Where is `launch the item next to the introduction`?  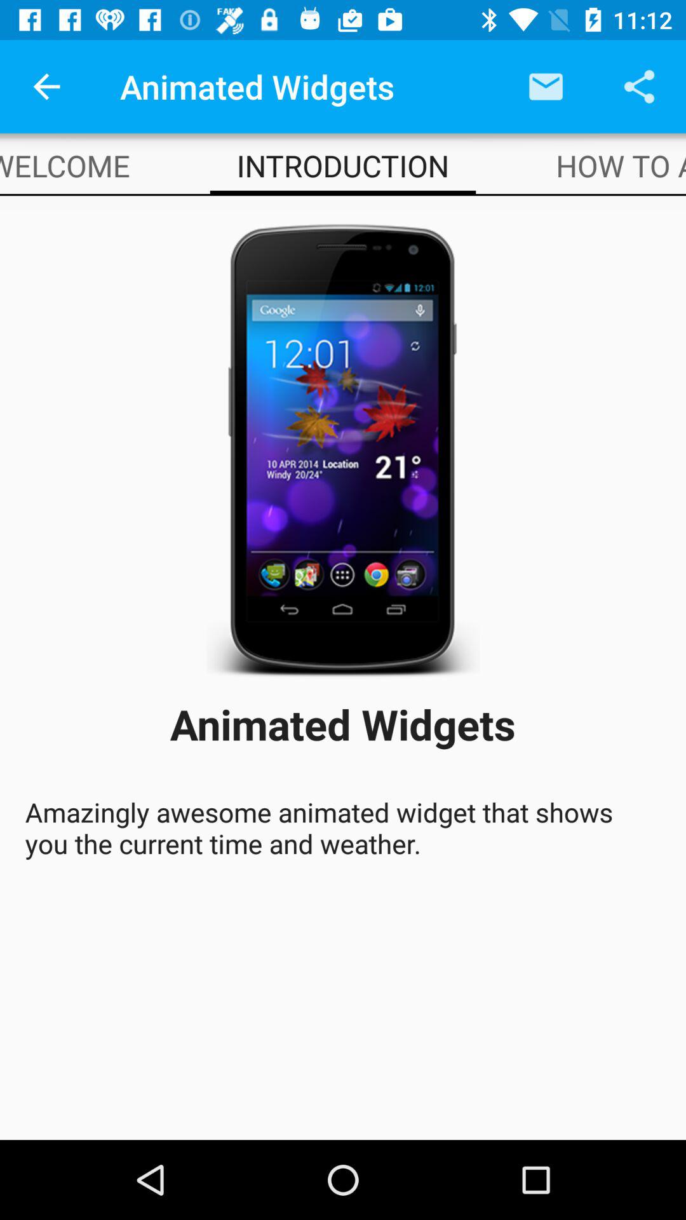 launch the item next to the introduction is located at coordinates (621, 165).